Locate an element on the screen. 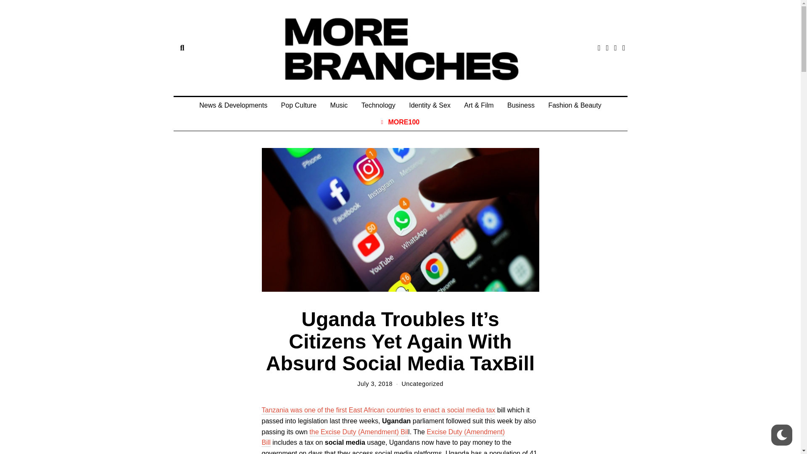 This screenshot has width=807, height=454. Business is located at coordinates (521, 106).